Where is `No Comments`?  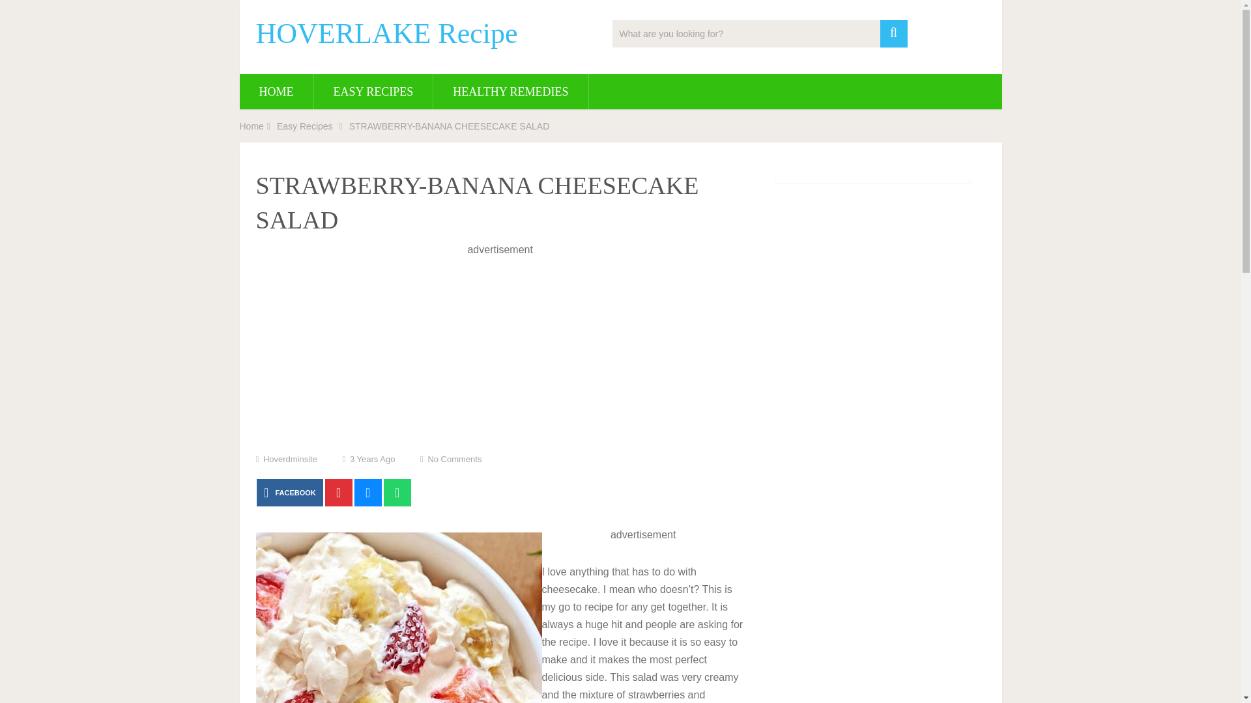 No Comments is located at coordinates (455, 458).